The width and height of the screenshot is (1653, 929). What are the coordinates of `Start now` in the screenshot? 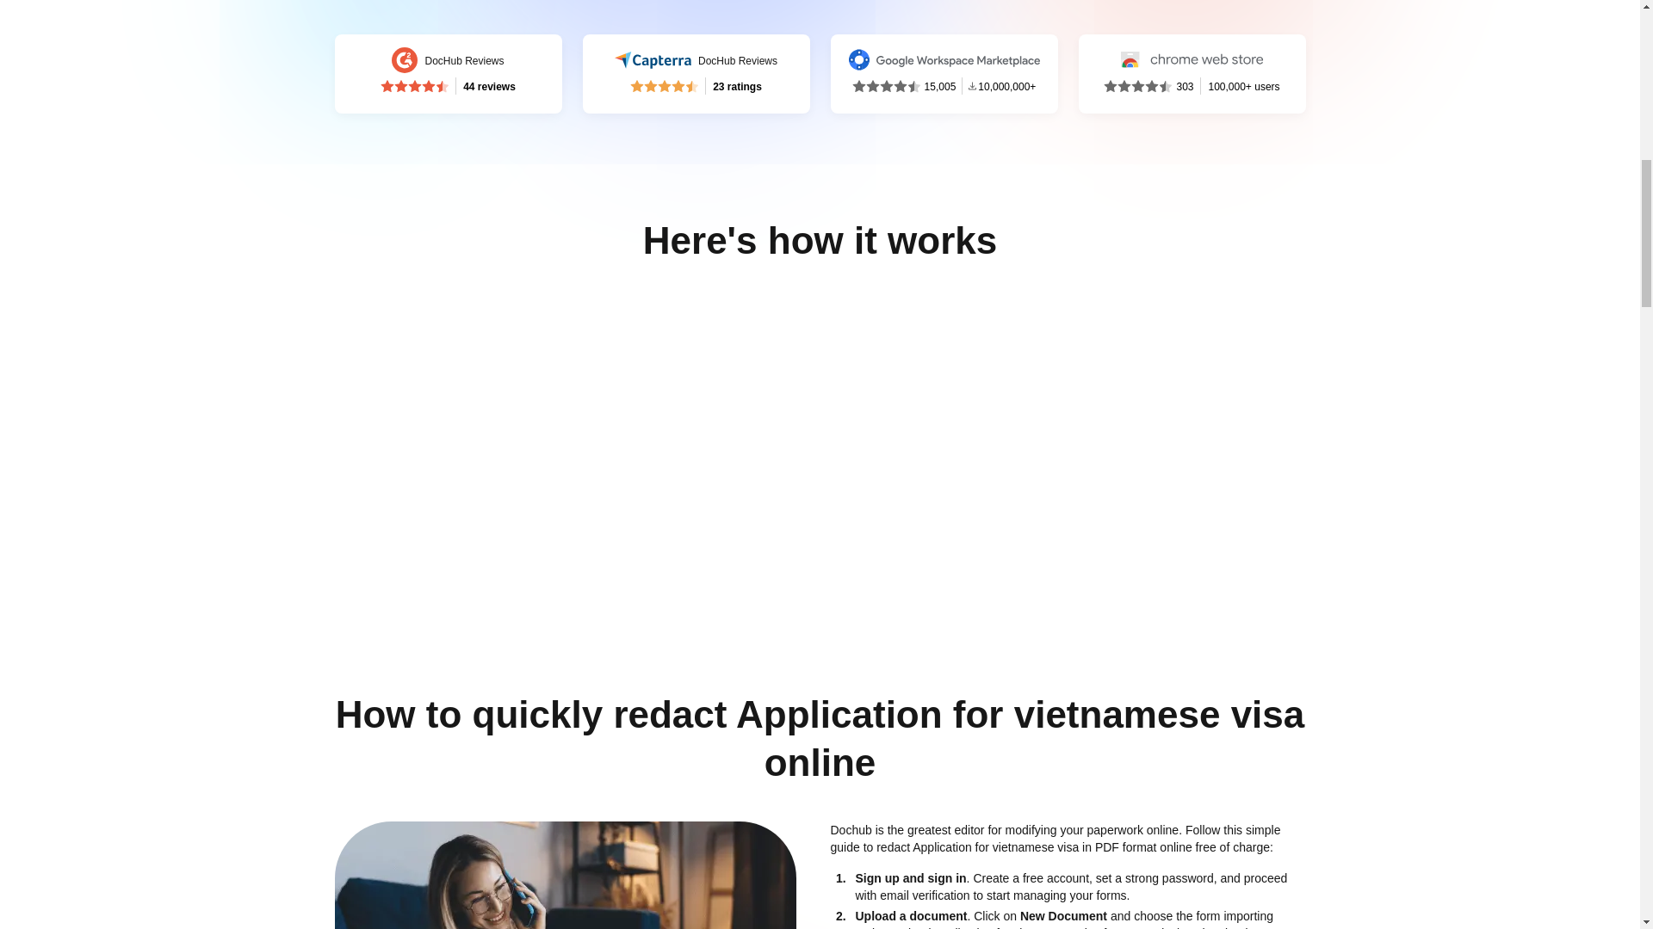 It's located at (965, 40).